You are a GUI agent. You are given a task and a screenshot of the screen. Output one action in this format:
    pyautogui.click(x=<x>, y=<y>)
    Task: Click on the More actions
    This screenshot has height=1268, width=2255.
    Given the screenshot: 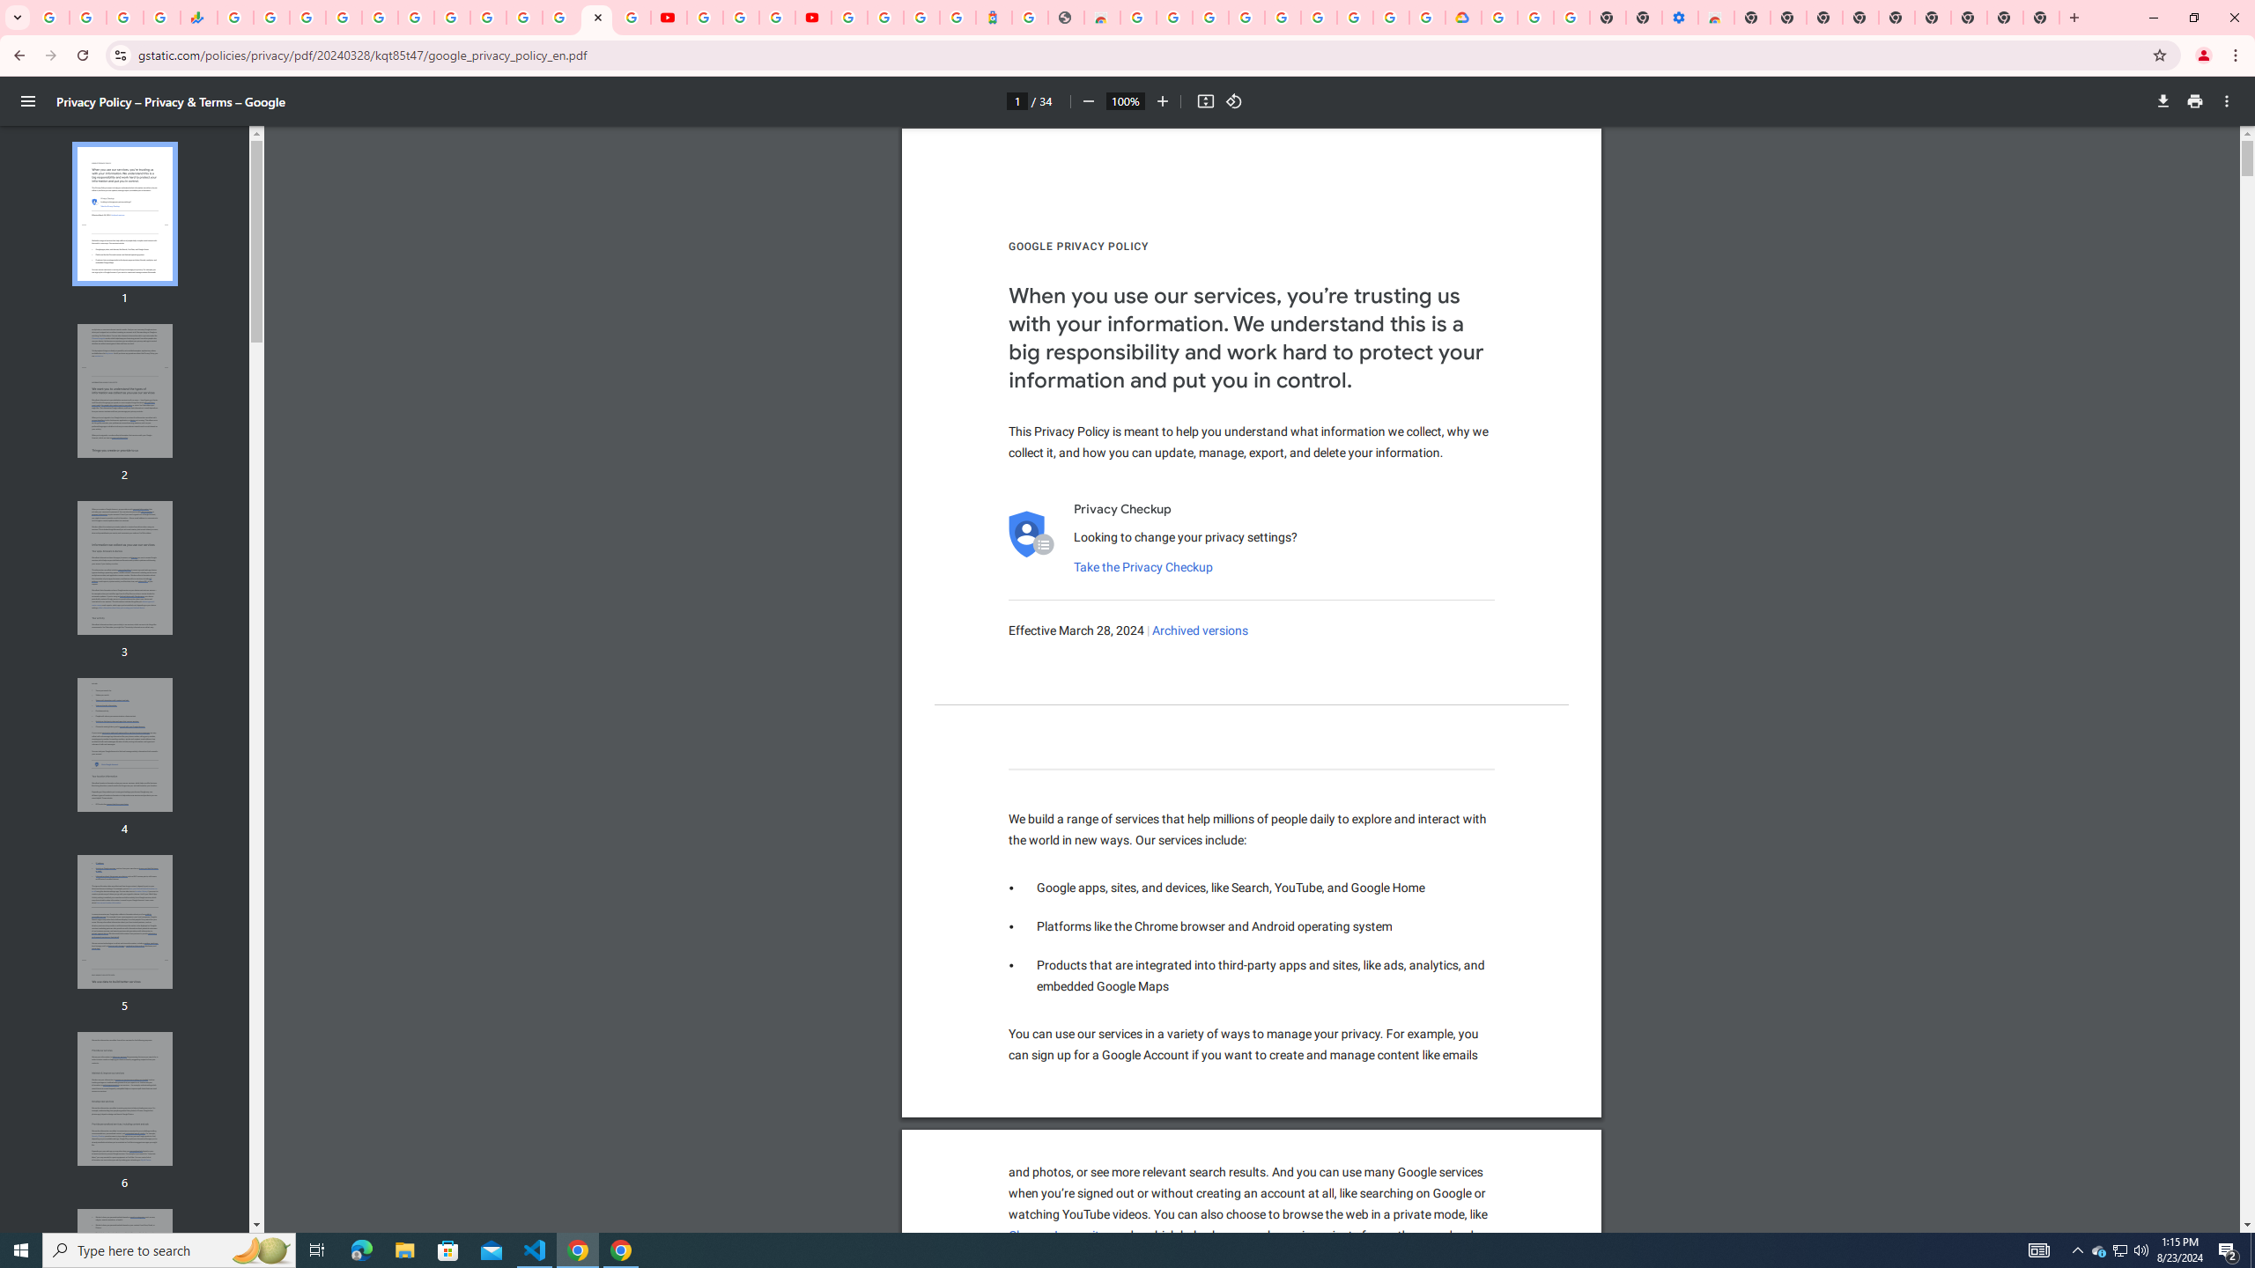 What is the action you would take?
    pyautogui.click(x=2227, y=101)
    